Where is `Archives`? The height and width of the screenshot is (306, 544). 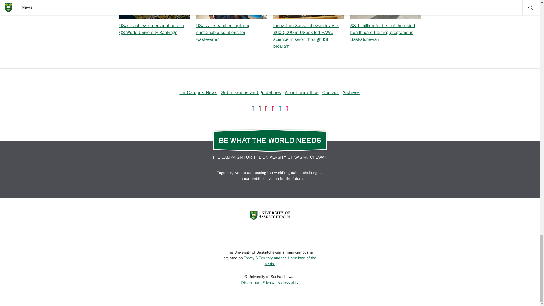 Archives is located at coordinates (351, 92).